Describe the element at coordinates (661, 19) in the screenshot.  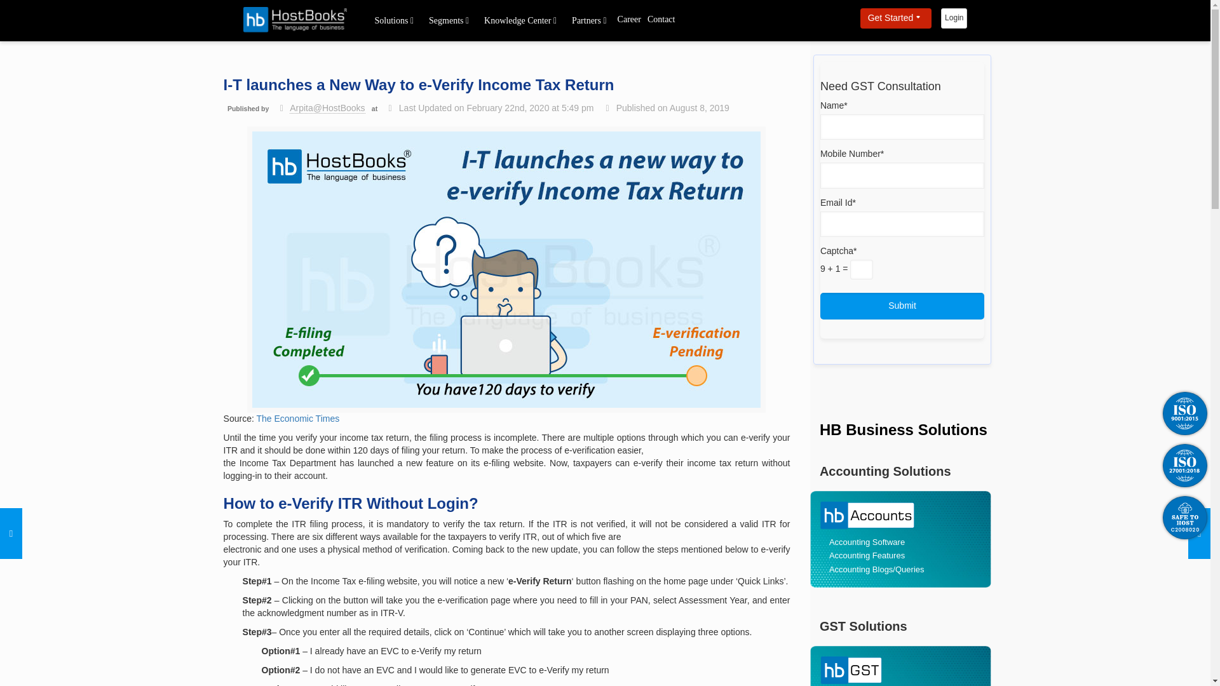
I see `Contact` at that location.